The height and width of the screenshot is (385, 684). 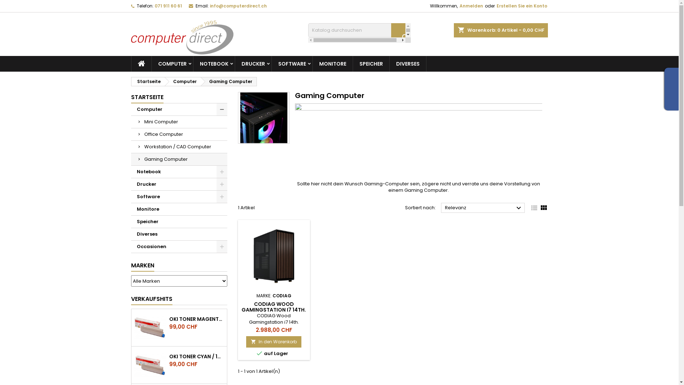 I want to click on Startseite, so click(x=147, y=82).